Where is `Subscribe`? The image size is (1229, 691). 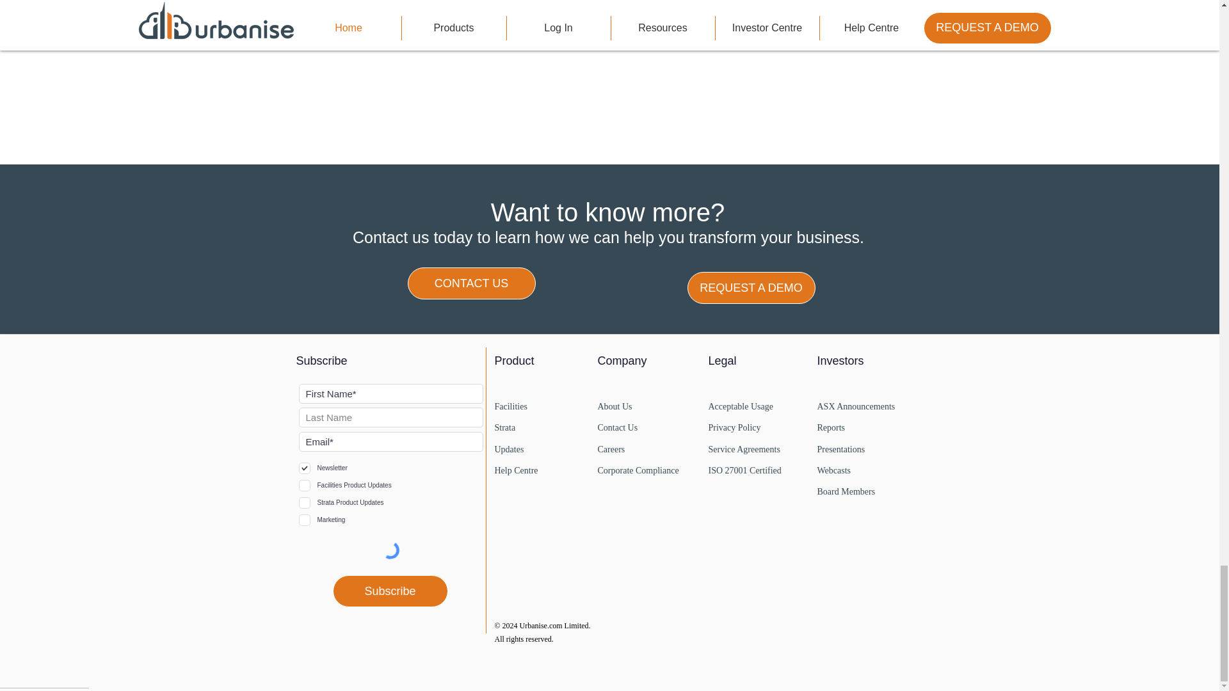 Subscribe is located at coordinates (390, 591).